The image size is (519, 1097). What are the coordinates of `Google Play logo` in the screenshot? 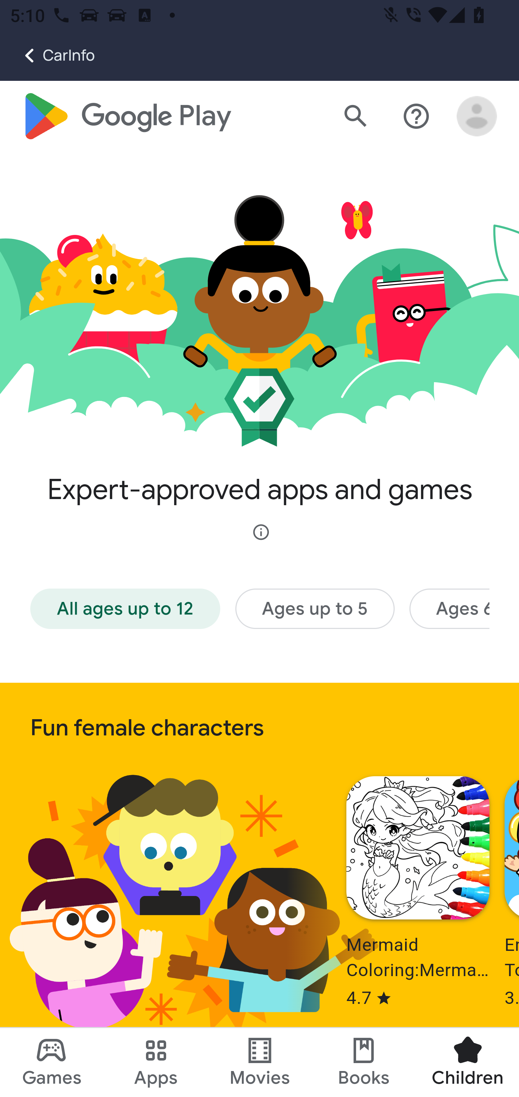 It's located at (126, 117).